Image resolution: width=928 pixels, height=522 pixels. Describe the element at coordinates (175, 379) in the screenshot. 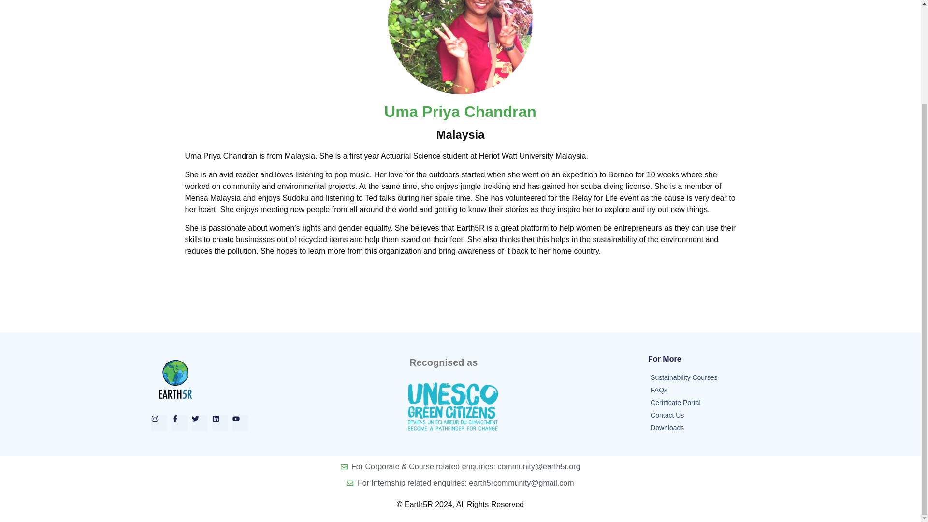

I see `Earth5R Sustainability Logo` at that location.